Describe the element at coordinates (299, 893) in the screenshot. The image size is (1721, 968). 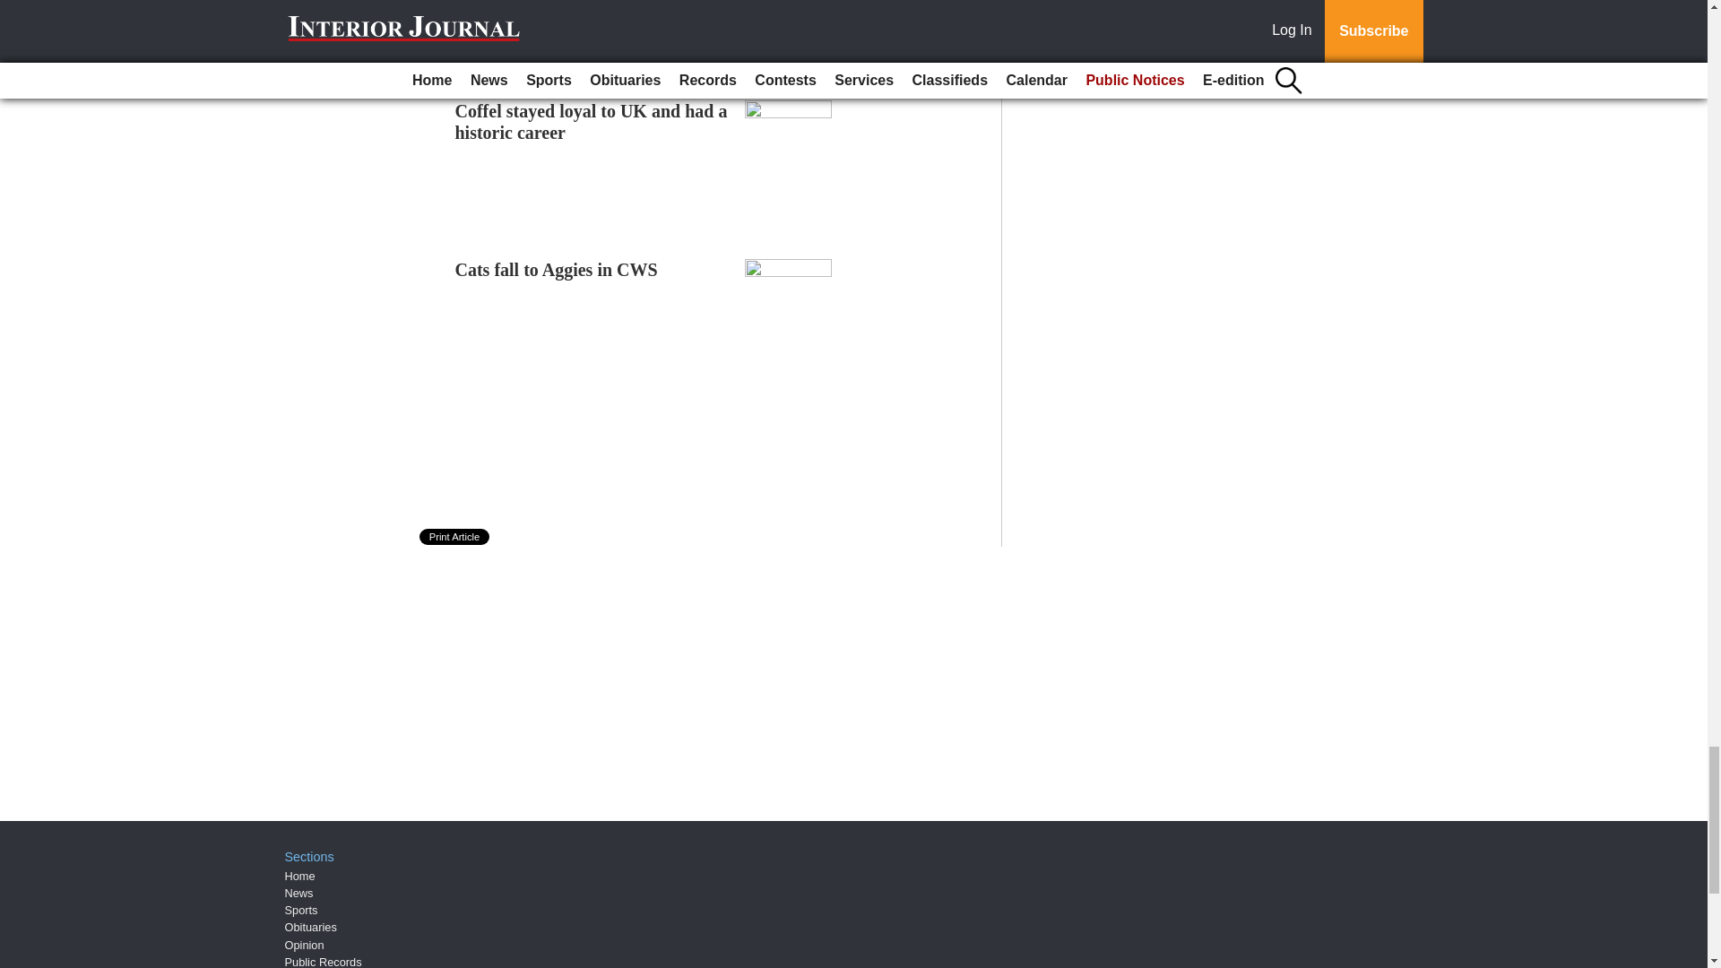
I see `News` at that location.